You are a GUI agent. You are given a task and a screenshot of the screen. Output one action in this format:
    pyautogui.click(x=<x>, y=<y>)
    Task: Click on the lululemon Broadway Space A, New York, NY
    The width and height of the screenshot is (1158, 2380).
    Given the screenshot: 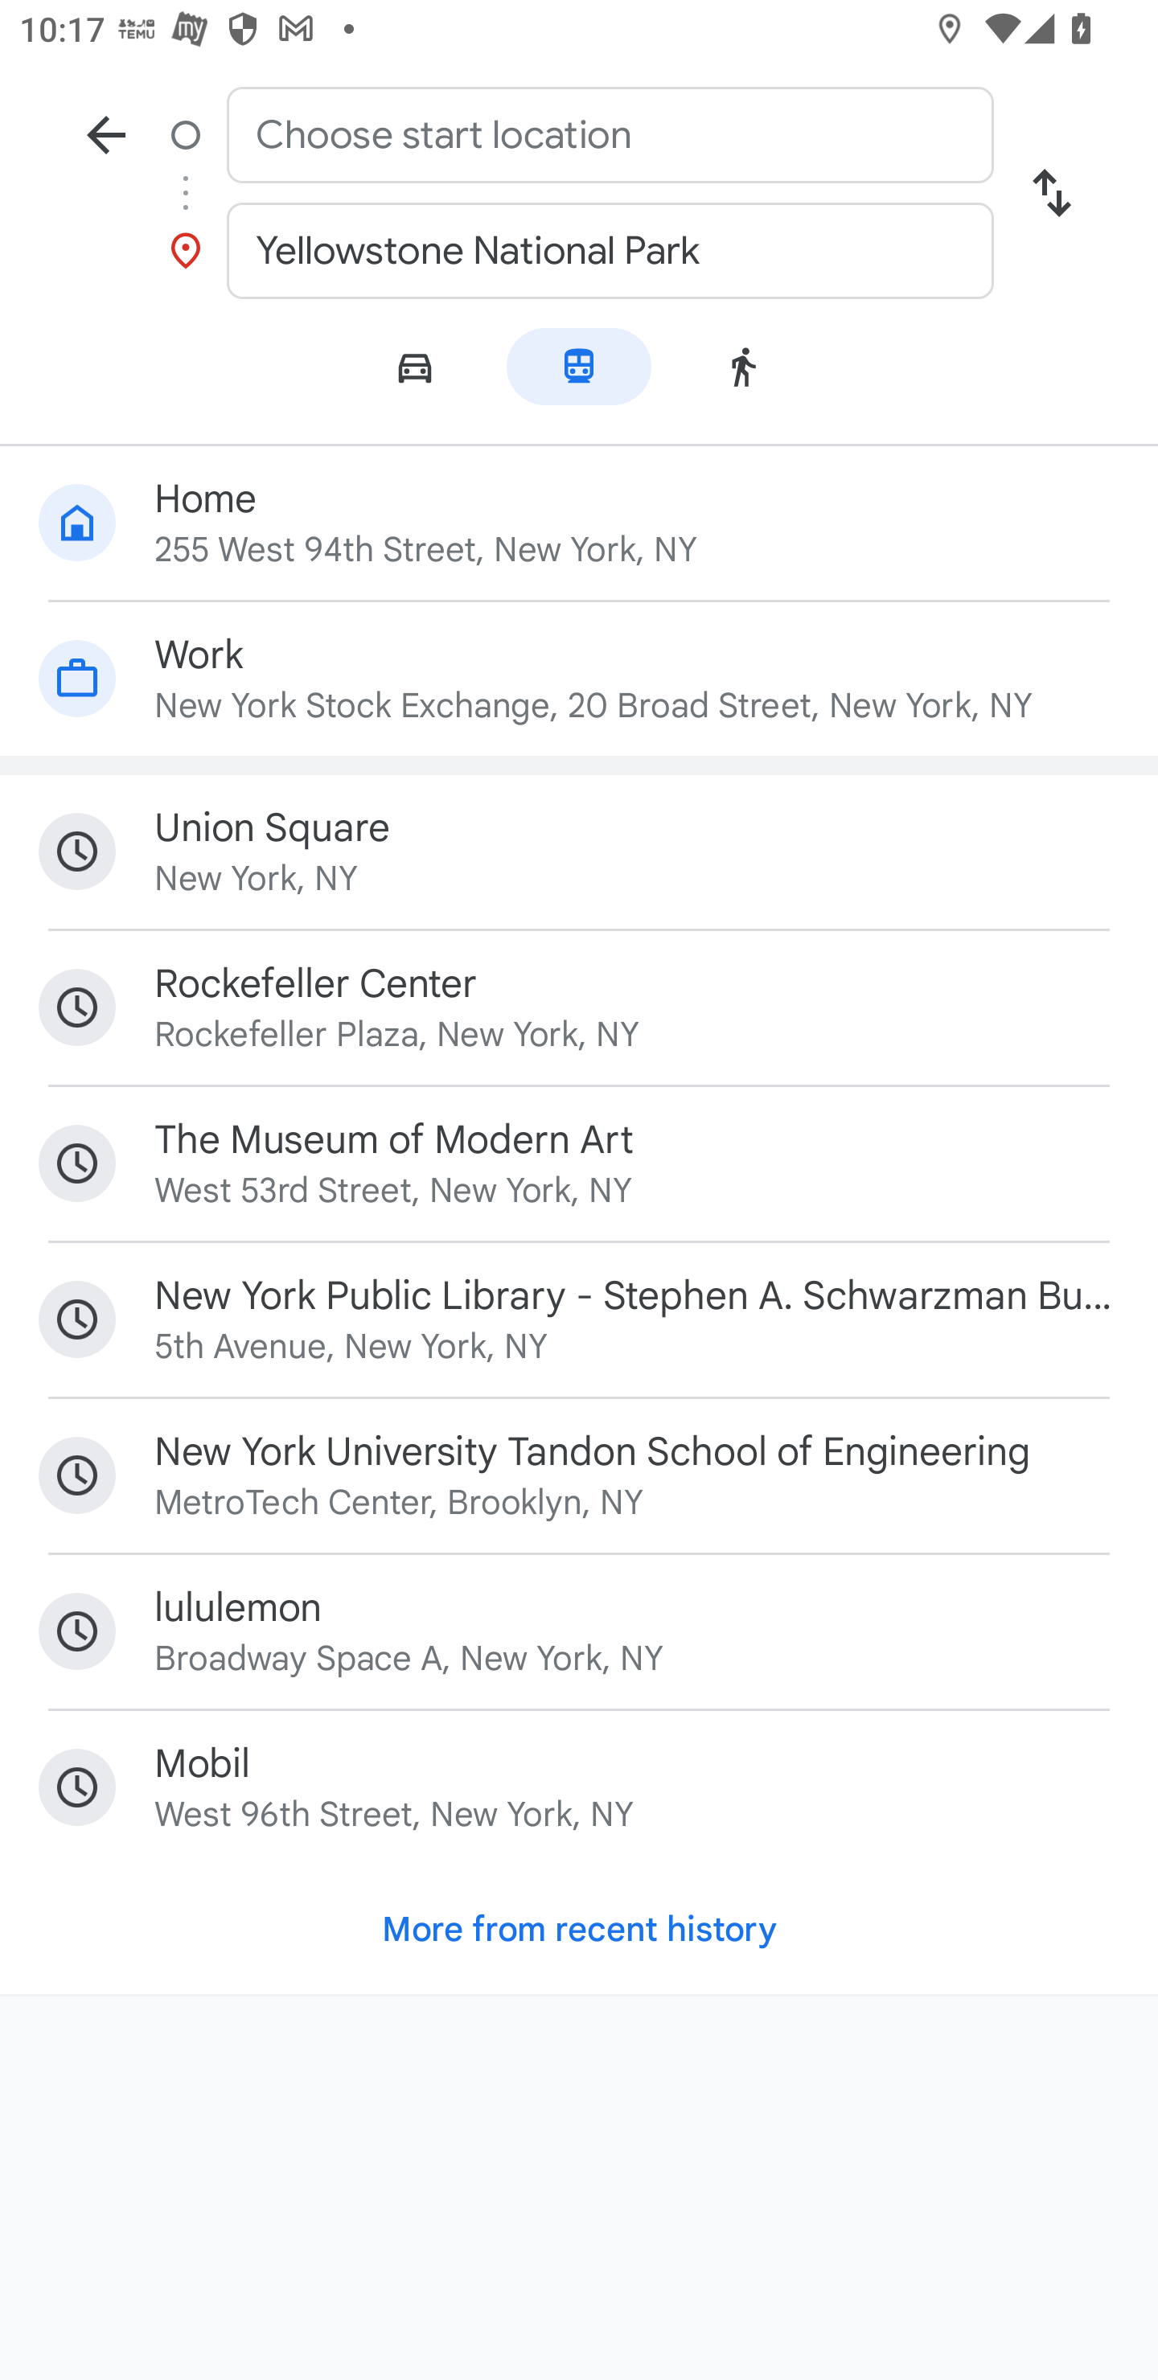 What is the action you would take?
    pyautogui.click(x=579, y=1631)
    